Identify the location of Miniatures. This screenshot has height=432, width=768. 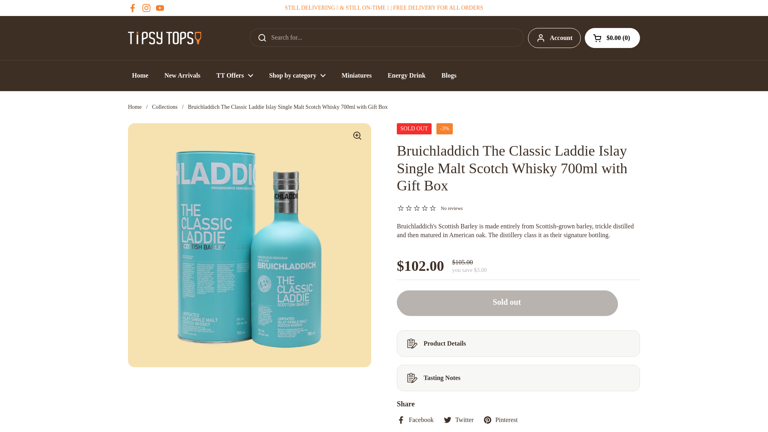
(356, 75).